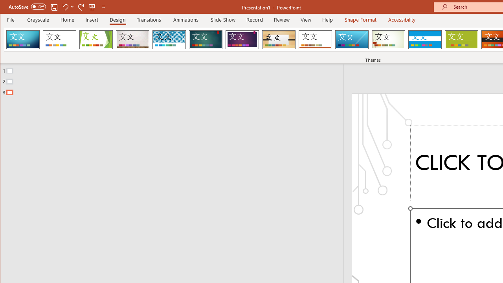 This screenshot has width=503, height=283. What do you see at coordinates (23, 39) in the screenshot?
I see `Dividend` at bounding box center [23, 39].